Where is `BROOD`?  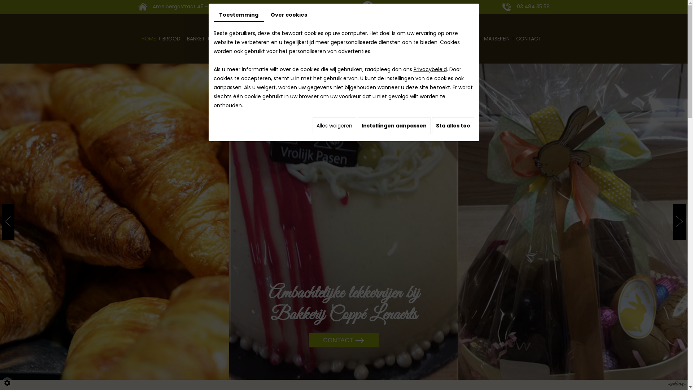 BROOD is located at coordinates (171, 39).